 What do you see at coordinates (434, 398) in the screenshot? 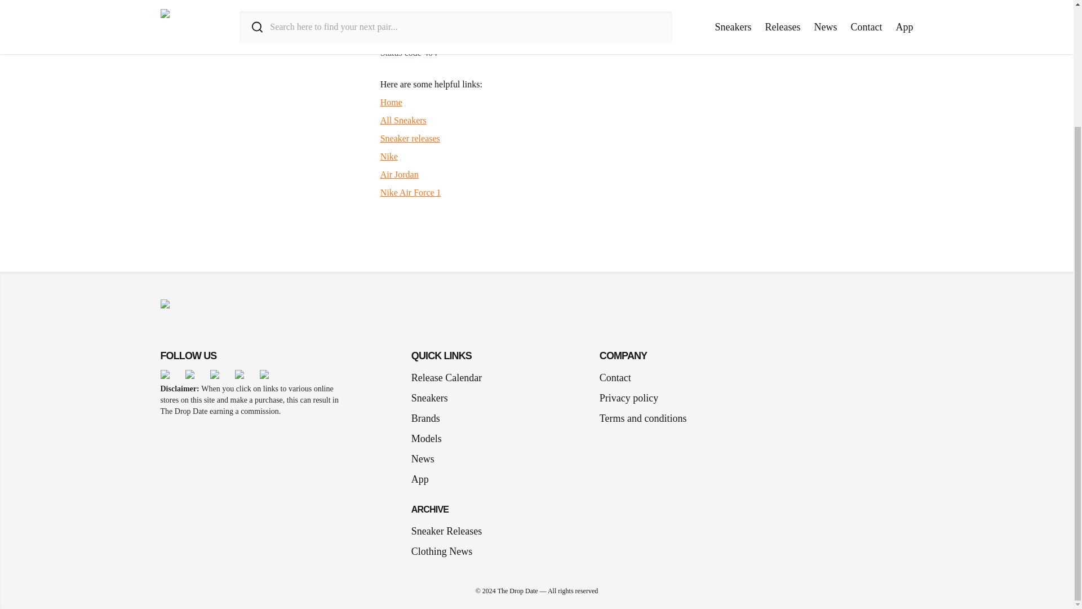
I see `Sneakers` at bounding box center [434, 398].